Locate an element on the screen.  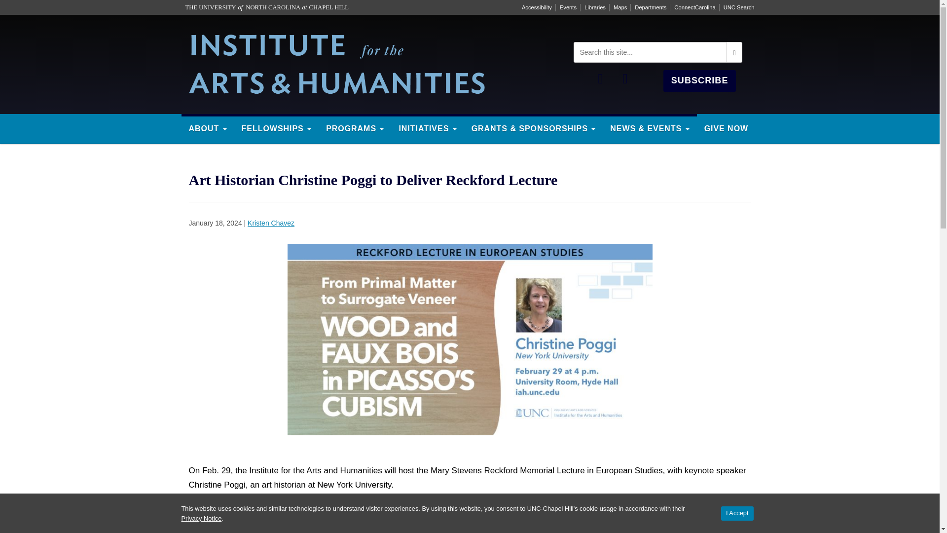
Maps is located at coordinates (620, 7).